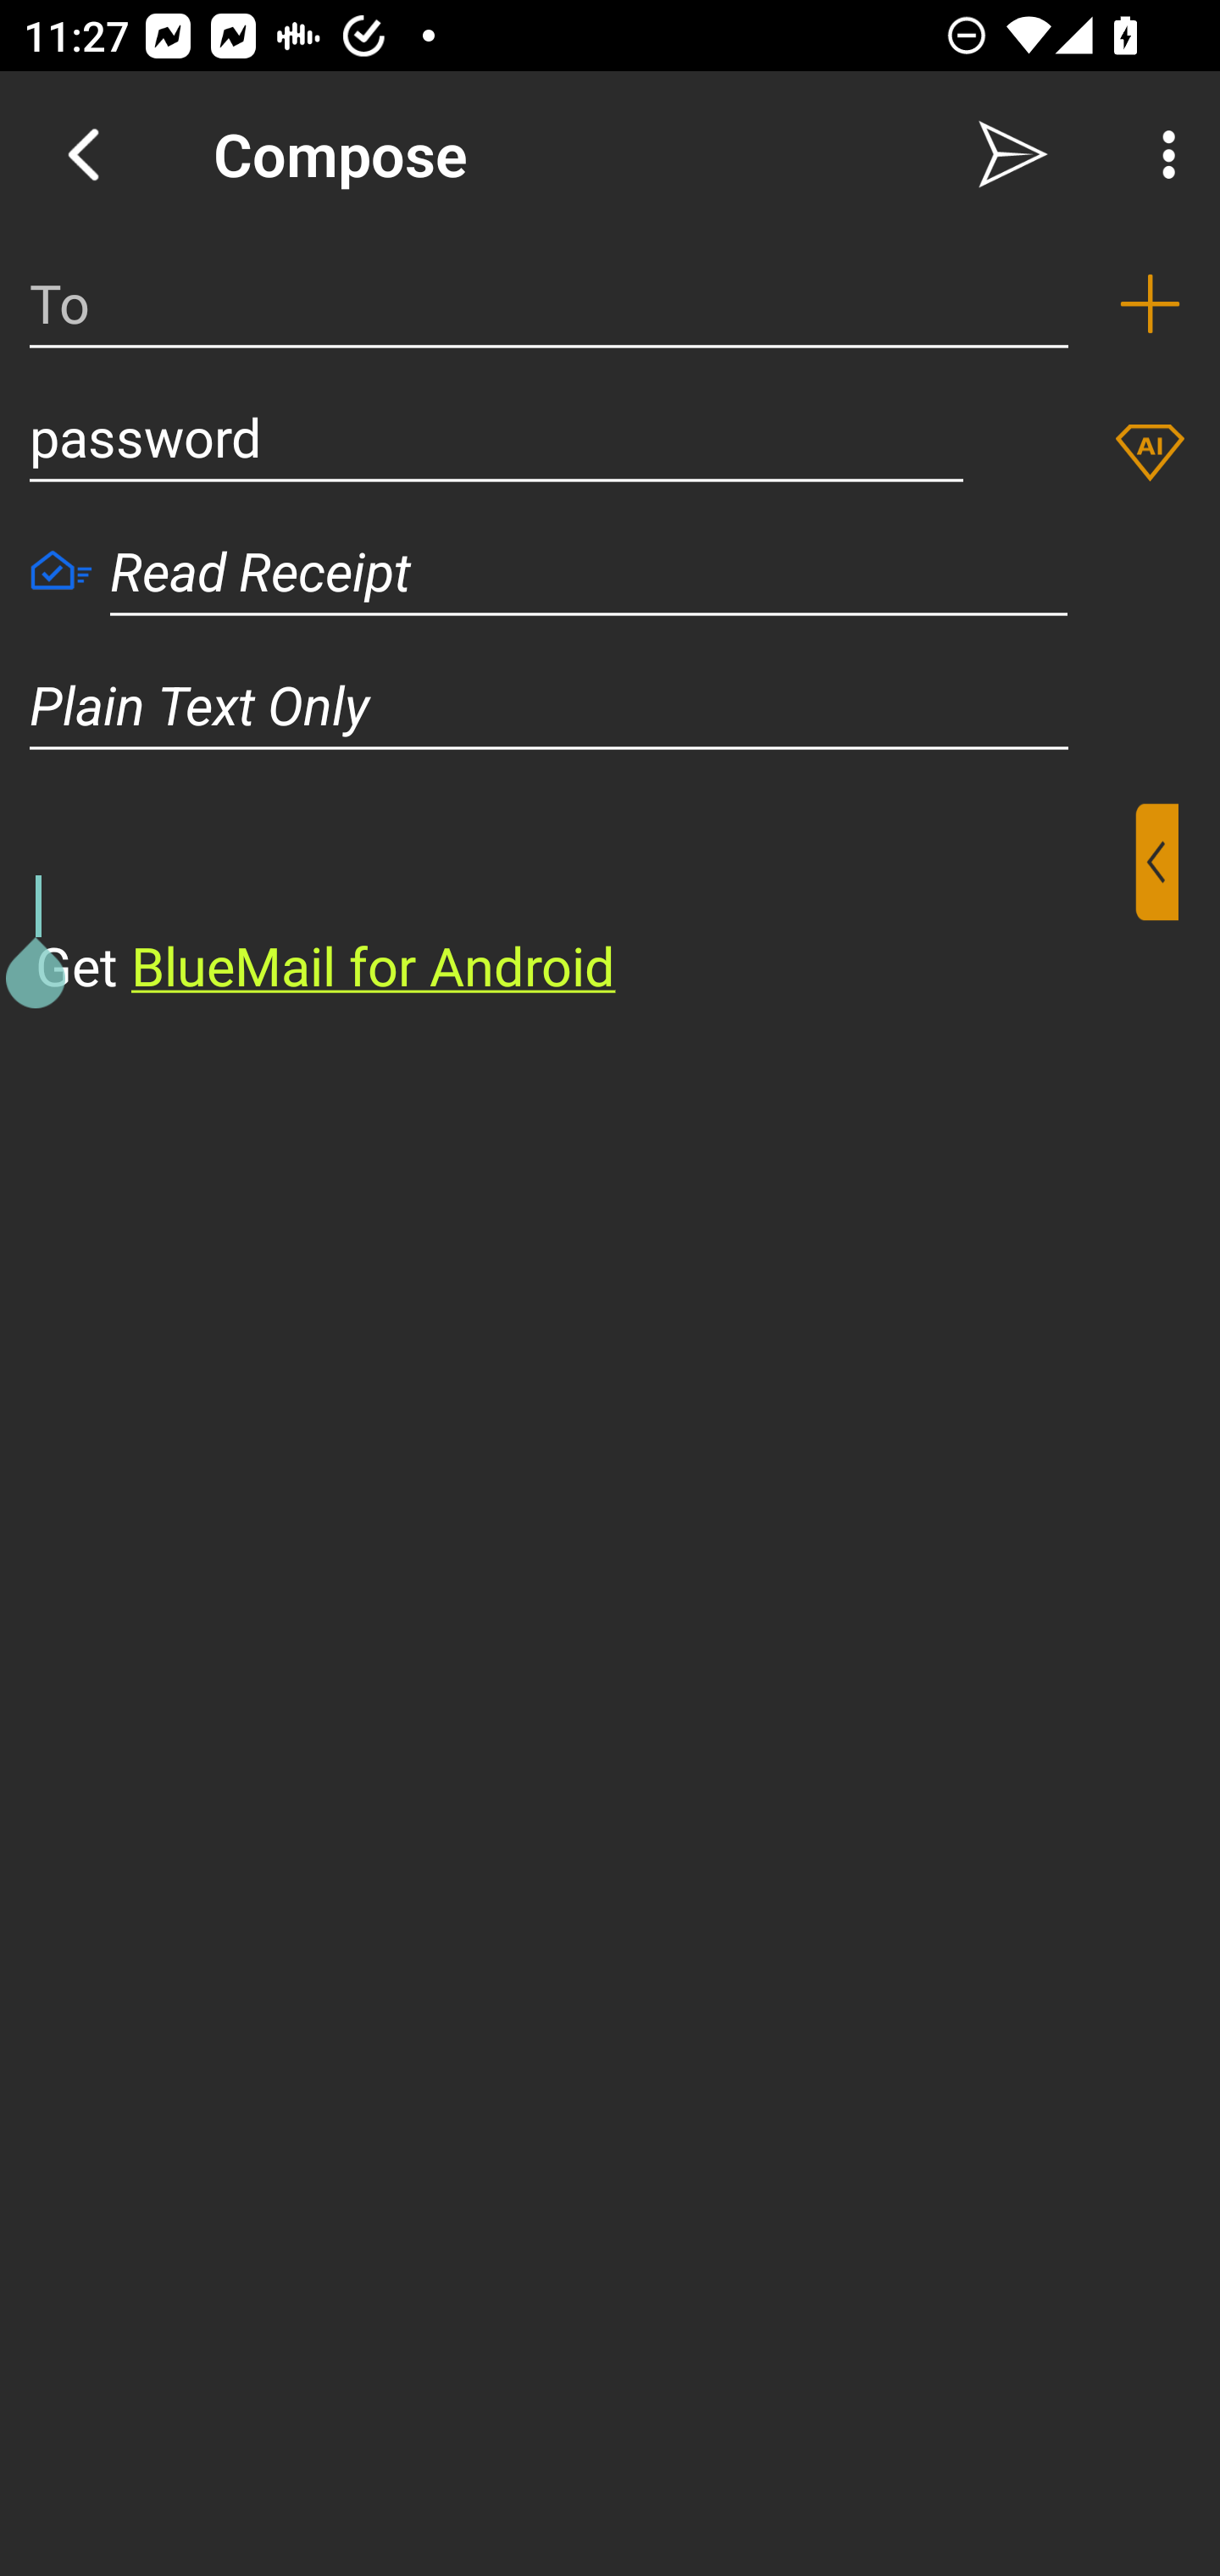 The image size is (1220, 2576). What do you see at coordinates (1013, 154) in the screenshot?
I see `Send` at bounding box center [1013, 154].